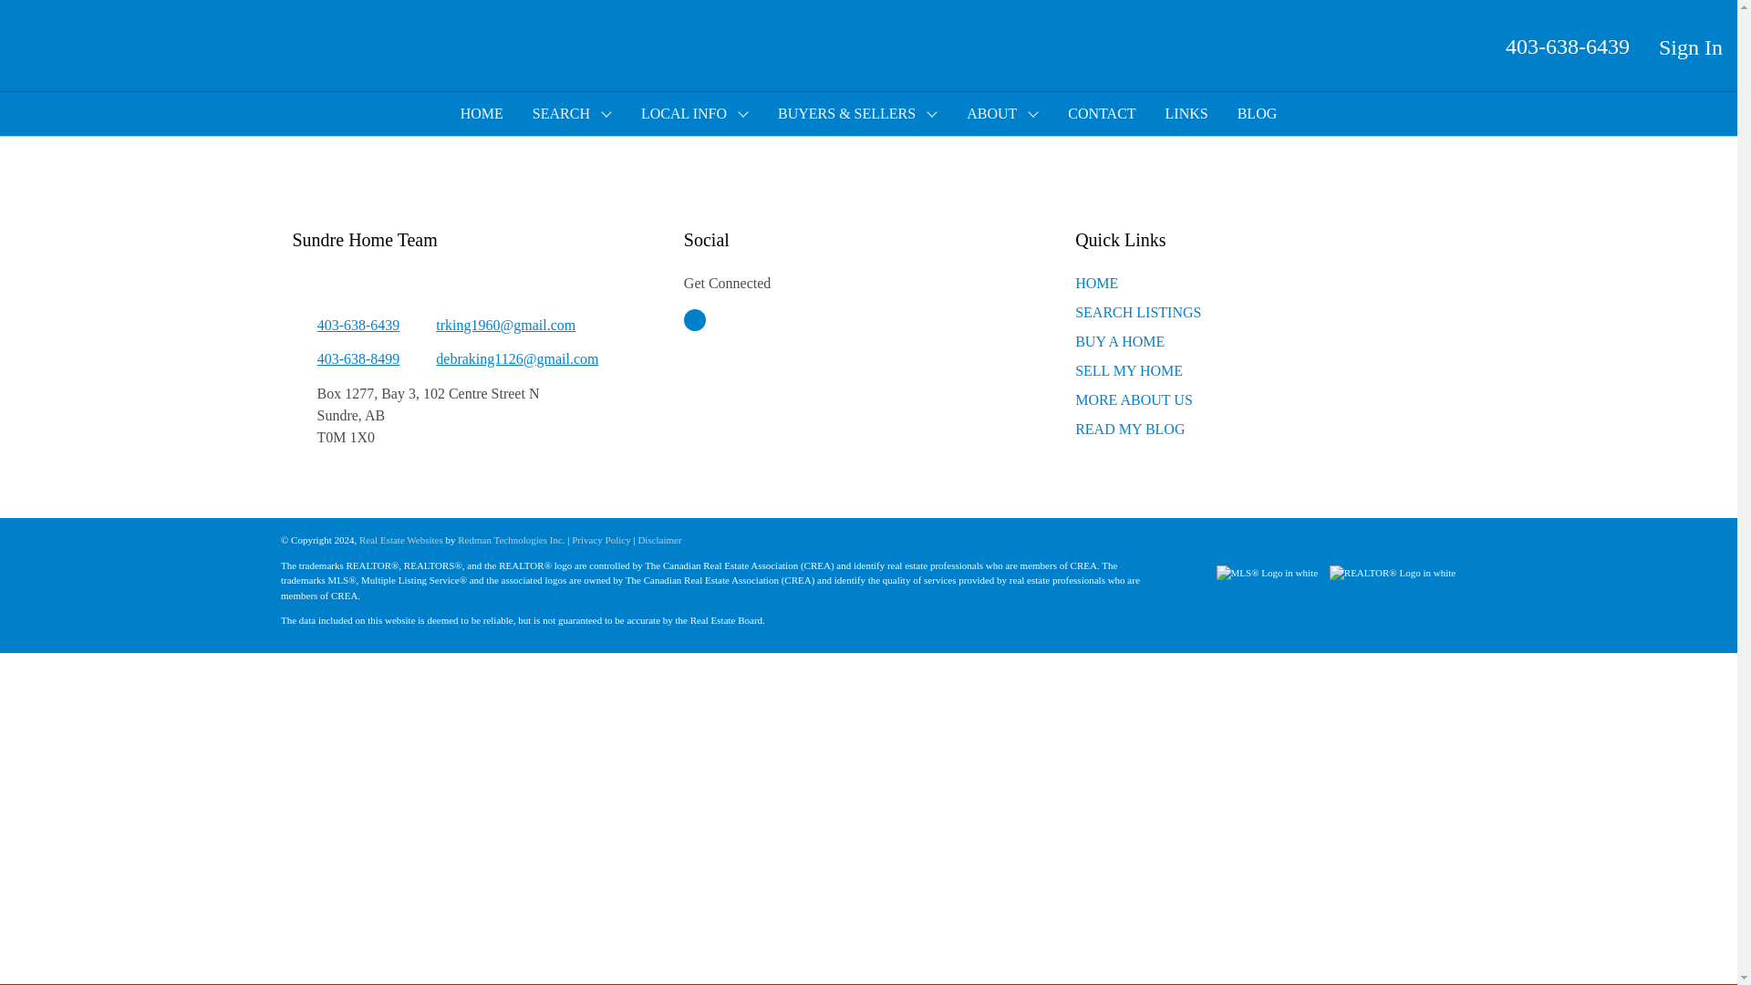 This screenshot has width=1751, height=985. I want to click on Sign In, so click(1691, 47).